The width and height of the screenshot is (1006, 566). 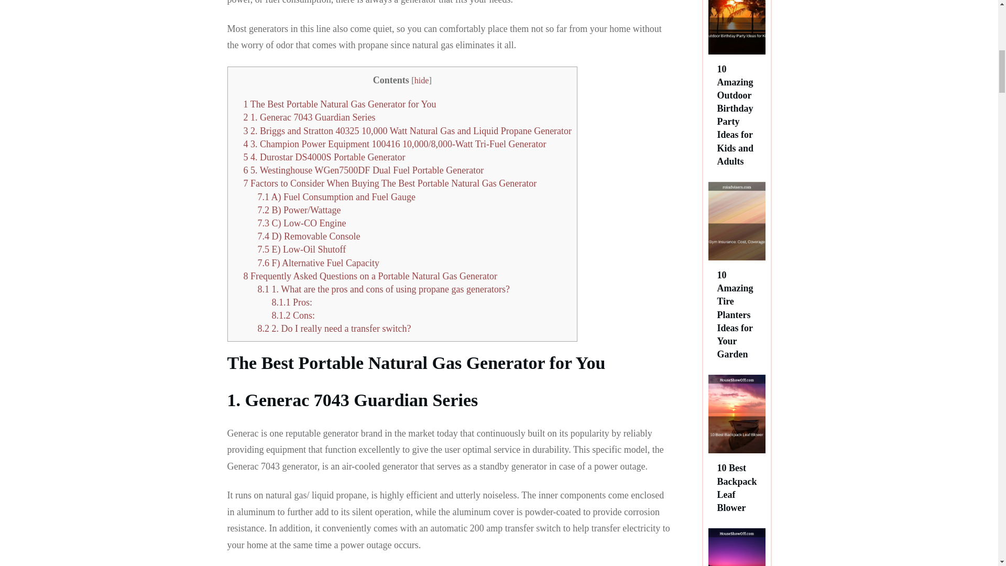 What do you see at coordinates (422, 81) in the screenshot?
I see `hide` at bounding box center [422, 81].